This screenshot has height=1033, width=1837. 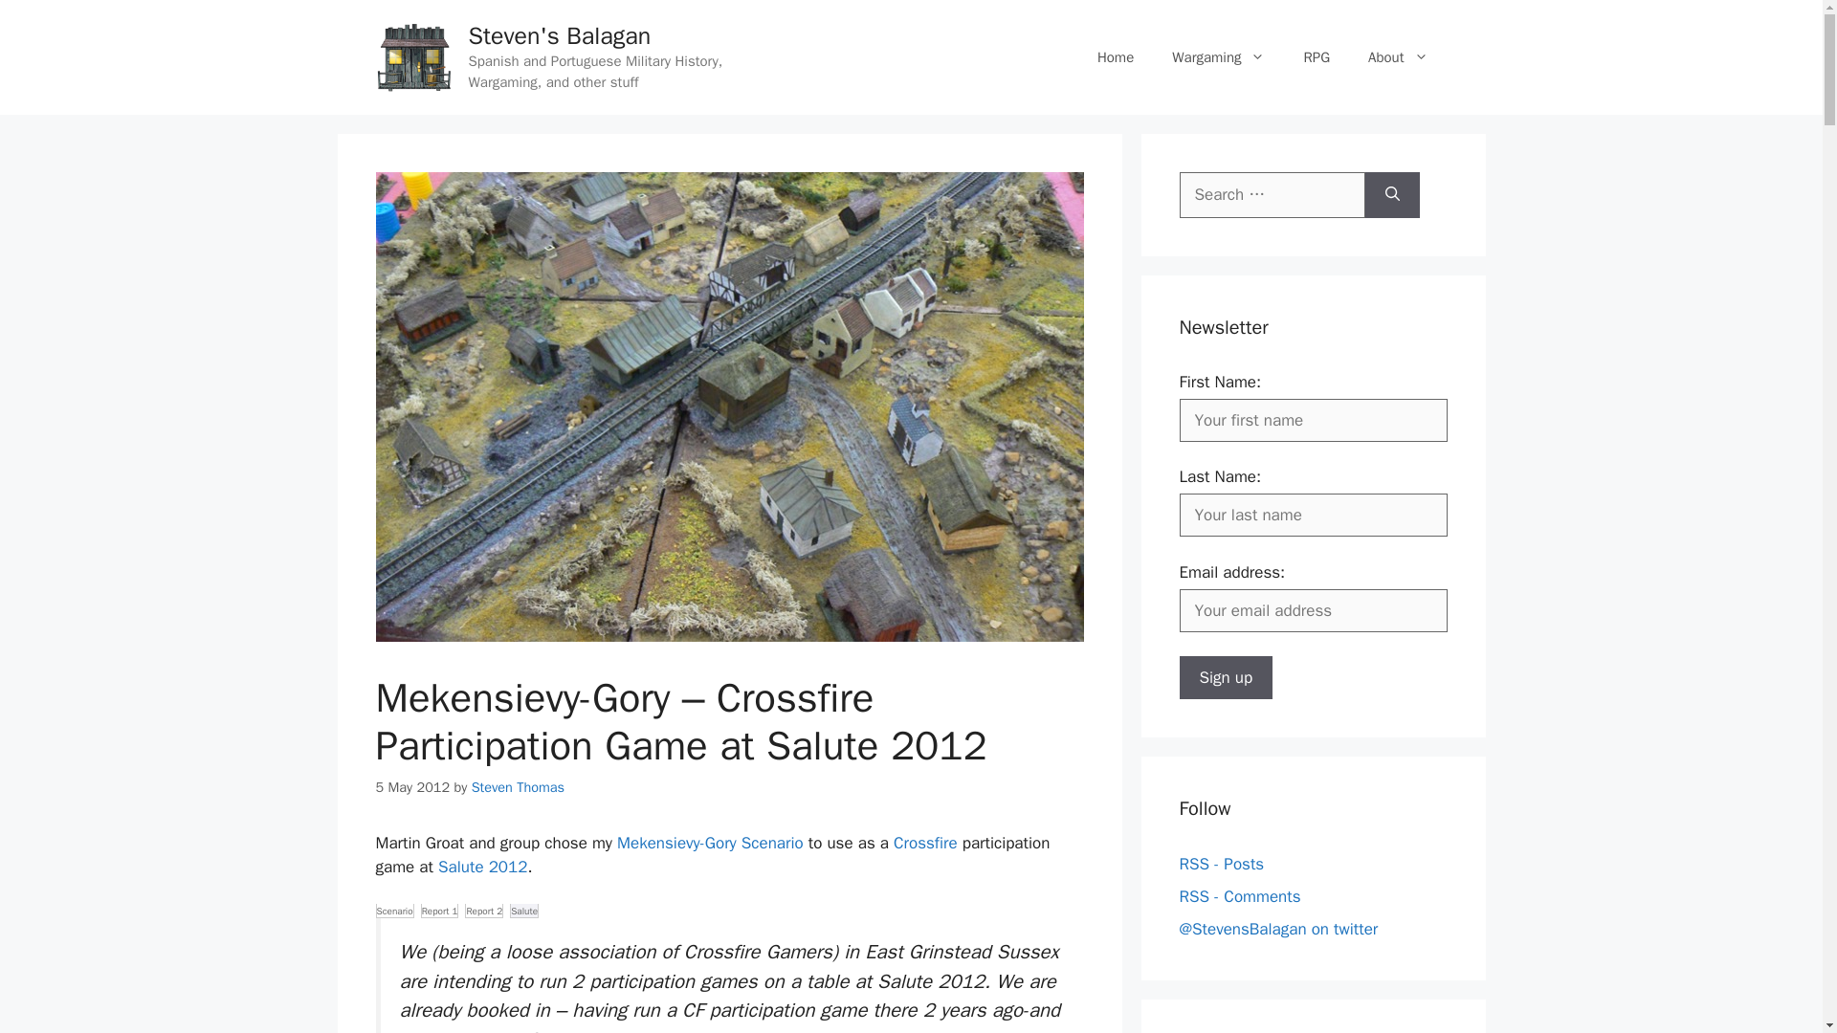 I want to click on Salute 2012, so click(x=482, y=867).